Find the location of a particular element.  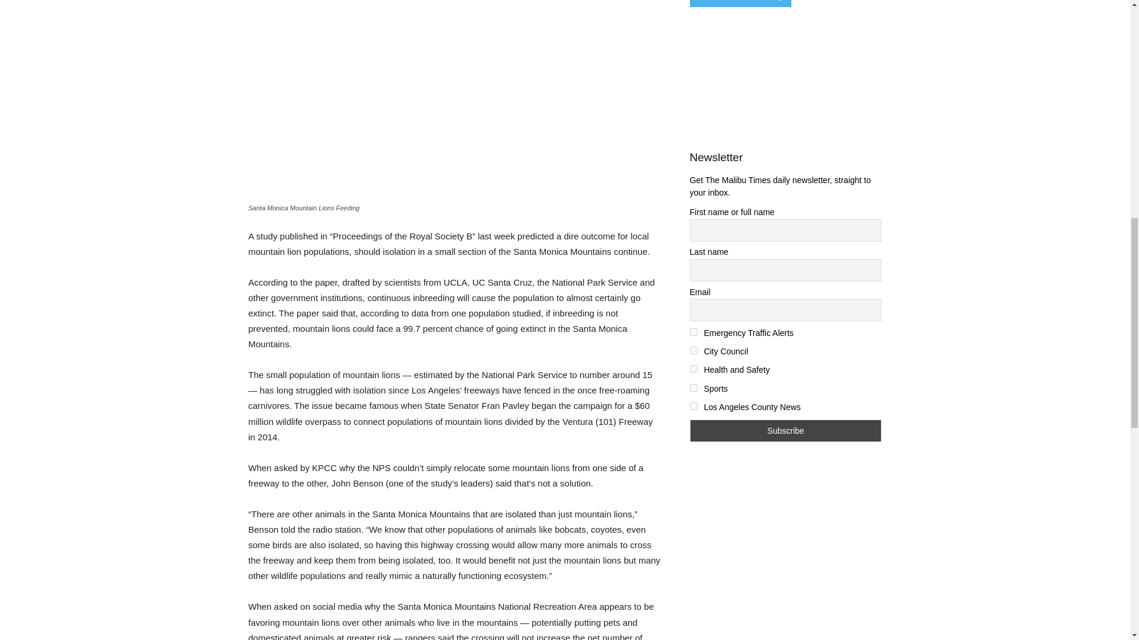

Subscribe is located at coordinates (785, 431).